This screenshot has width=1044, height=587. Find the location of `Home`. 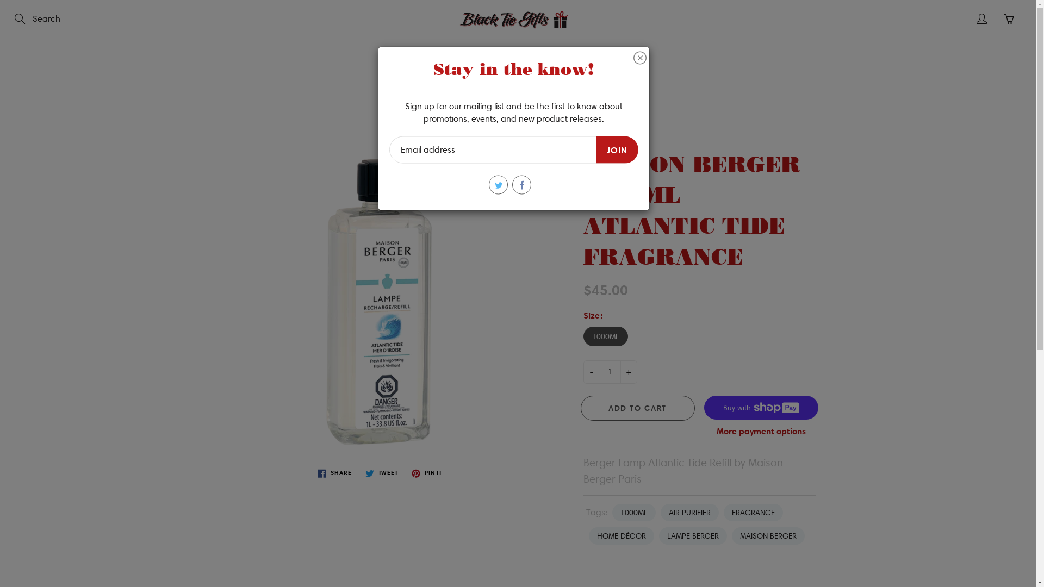

Home is located at coordinates (414, 99).